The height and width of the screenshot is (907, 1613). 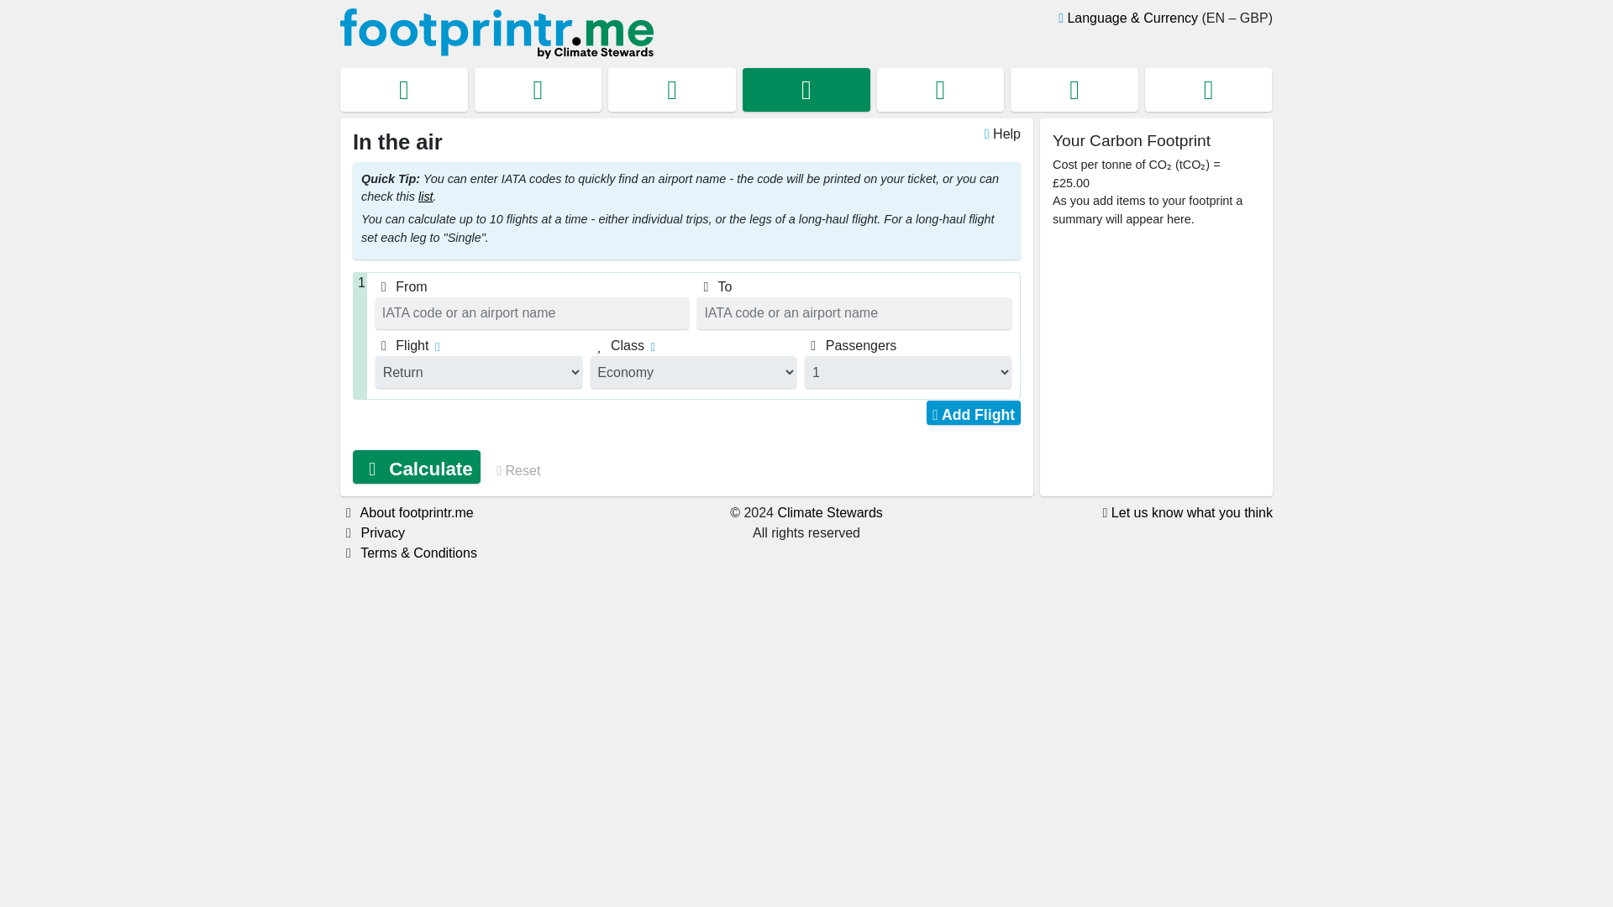 I want to click on Climate Stewards, so click(x=830, y=512).